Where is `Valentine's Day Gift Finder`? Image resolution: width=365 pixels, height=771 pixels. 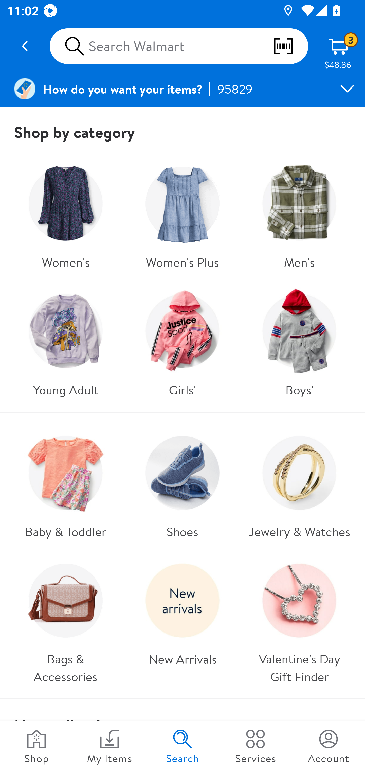
Valentine's Day Gift Finder is located at coordinates (299, 620).